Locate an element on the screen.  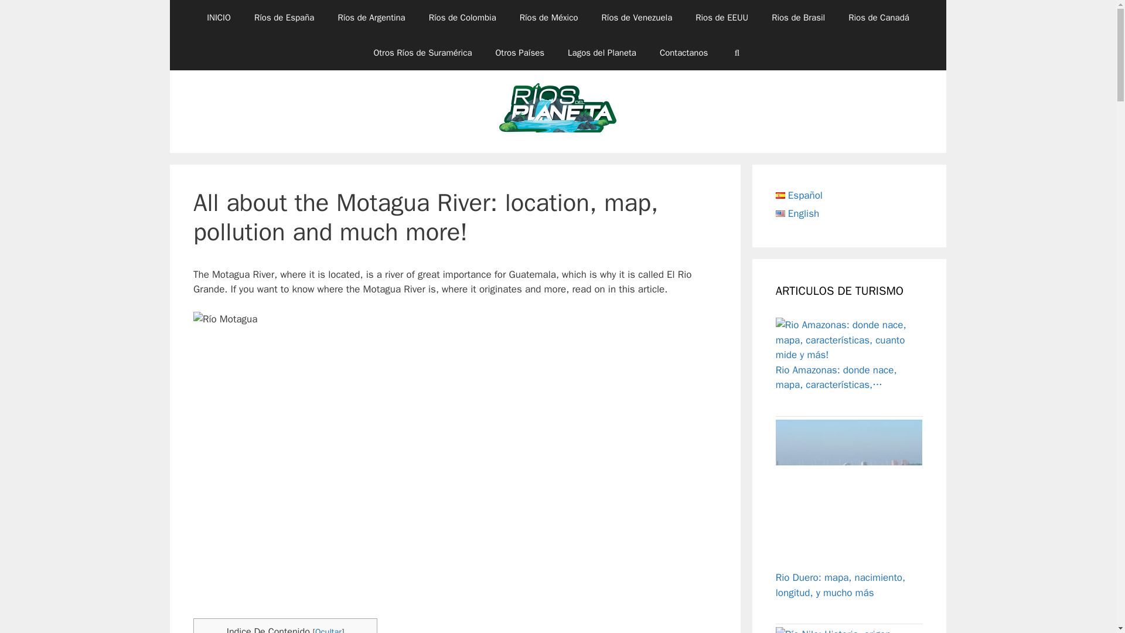
INICIO is located at coordinates (219, 18).